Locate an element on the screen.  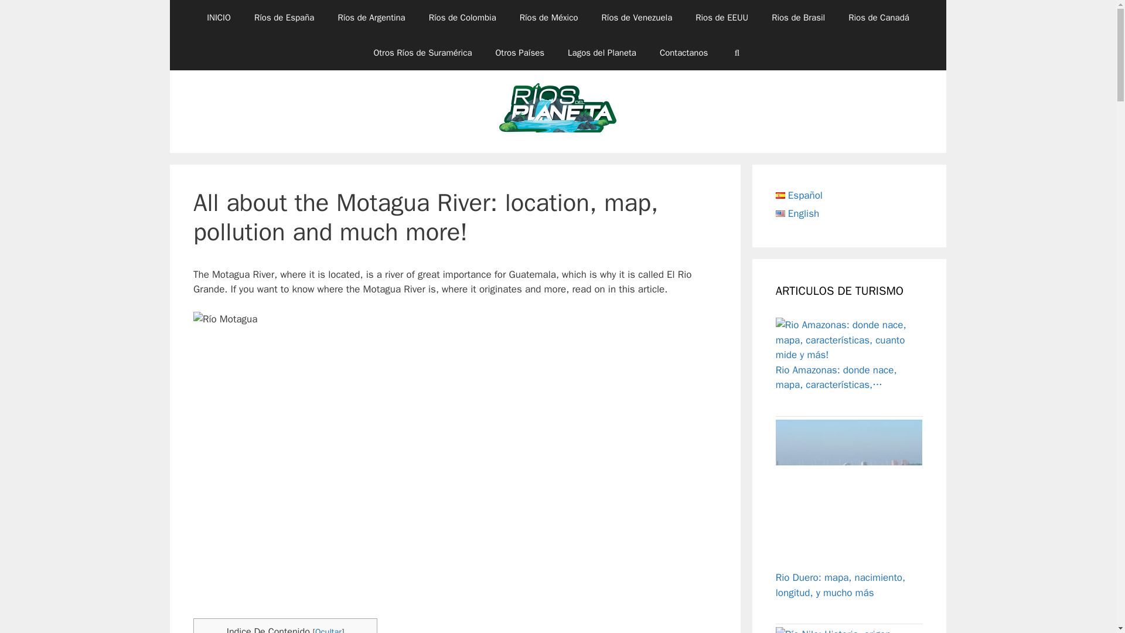
INICIO is located at coordinates (219, 18).